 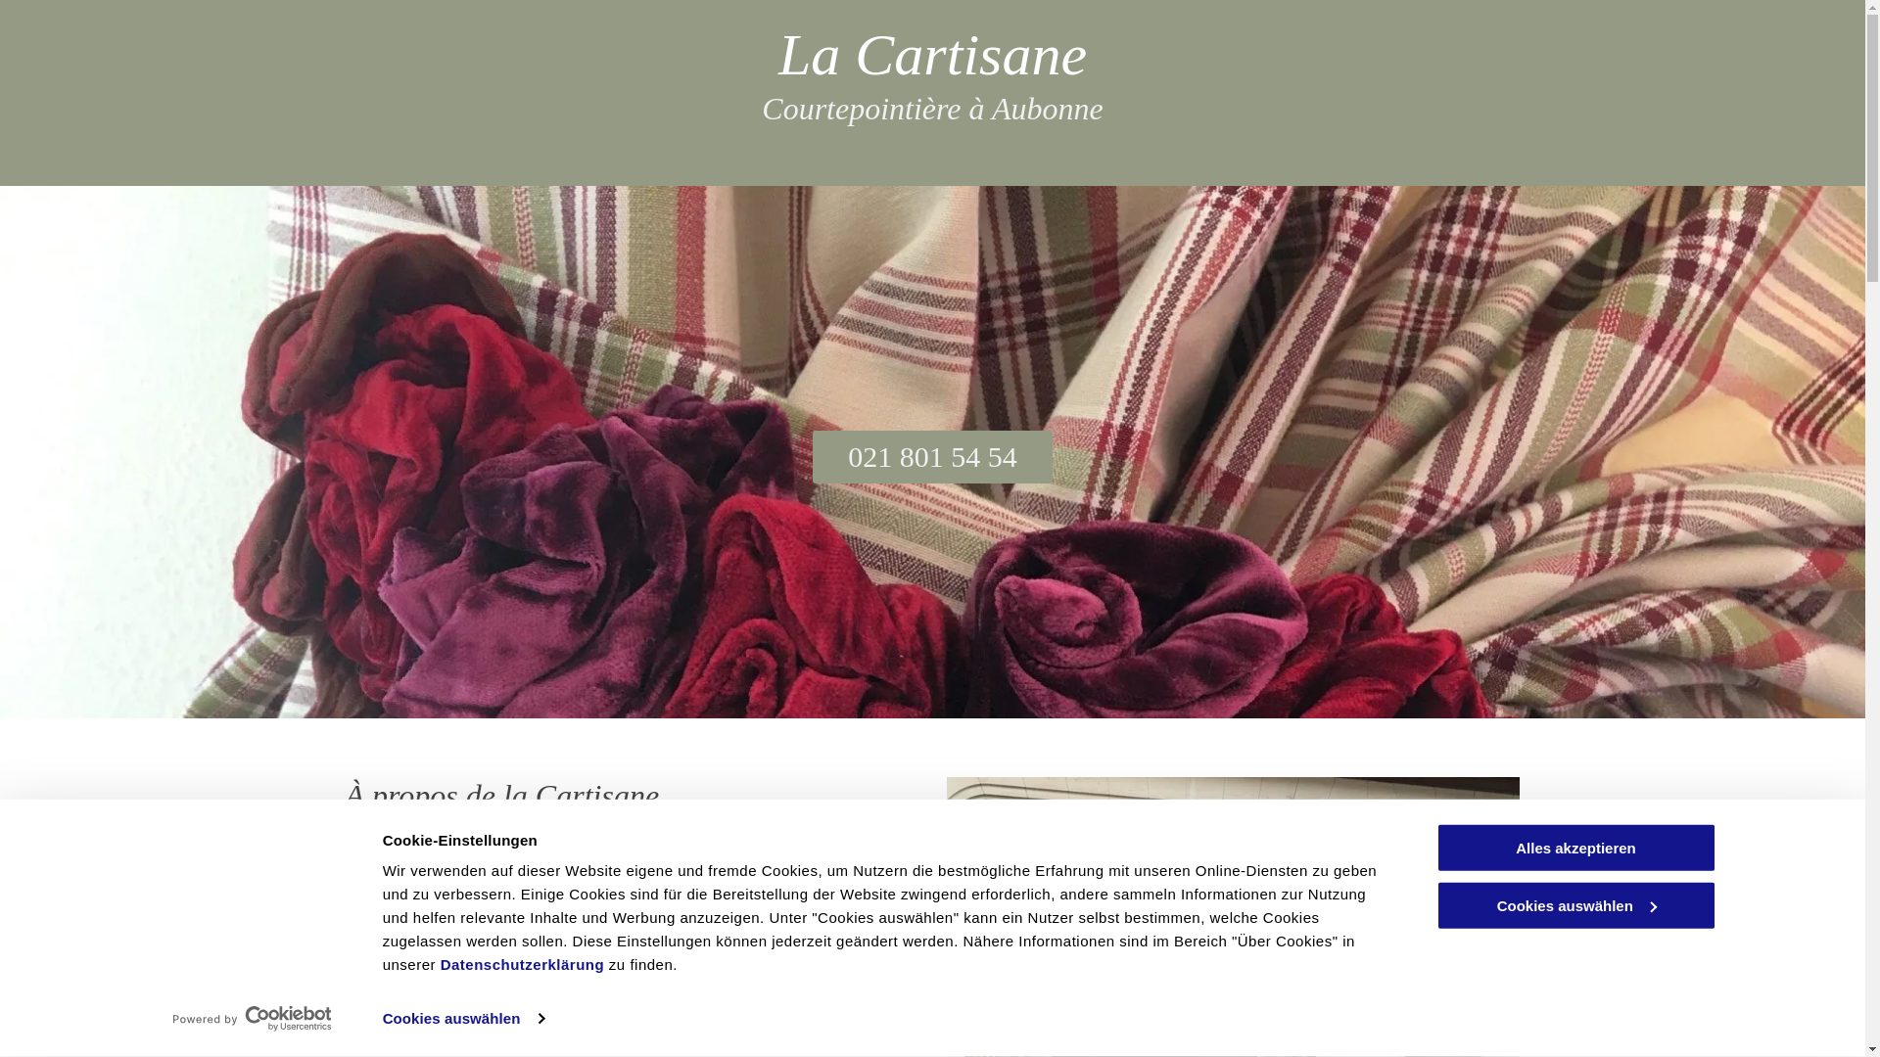 What do you see at coordinates (932, 55) in the screenshot?
I see `La Cartisane` at bounding box center [932, 55].